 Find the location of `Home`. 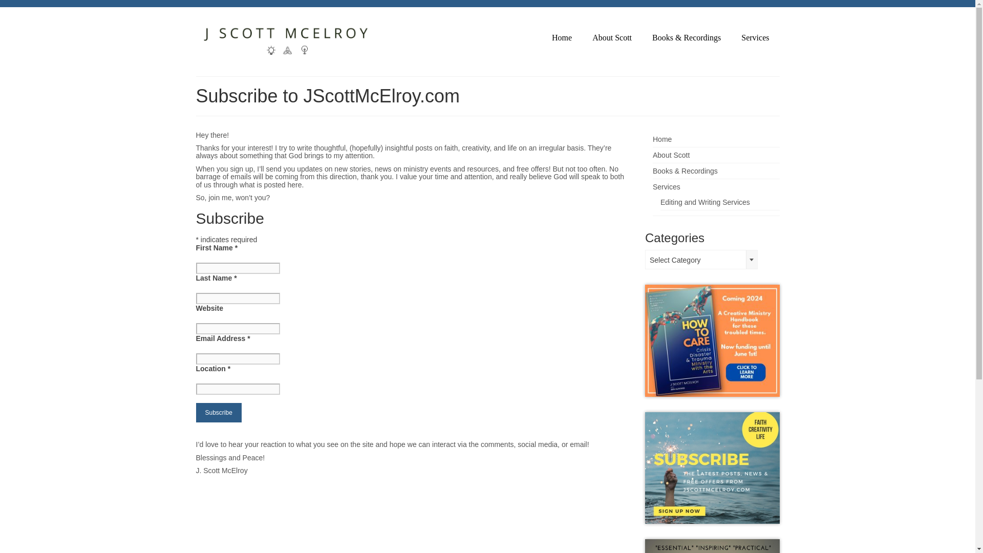

Home is located at coordinates (661, 139).